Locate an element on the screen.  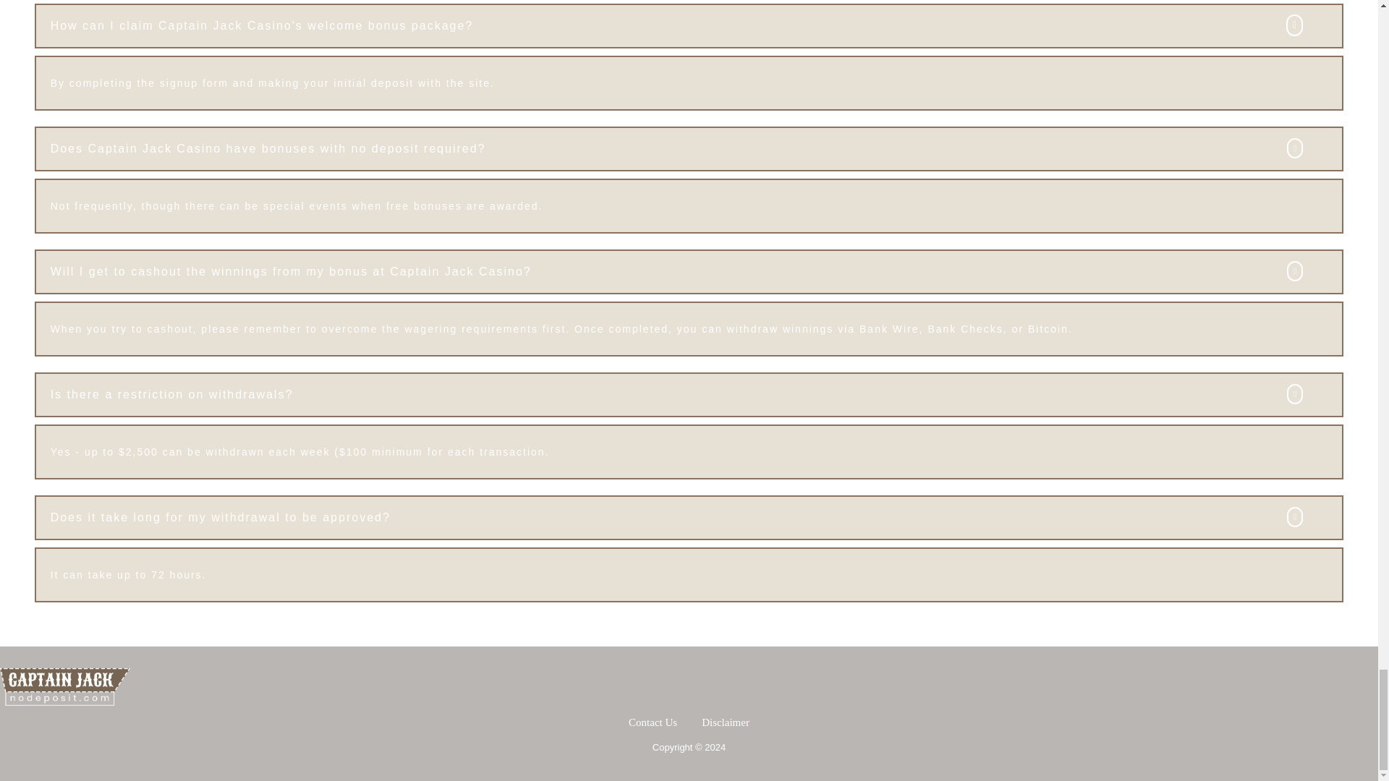
Is there a restriction on withdrawals? is located at coordinates (689, 395).